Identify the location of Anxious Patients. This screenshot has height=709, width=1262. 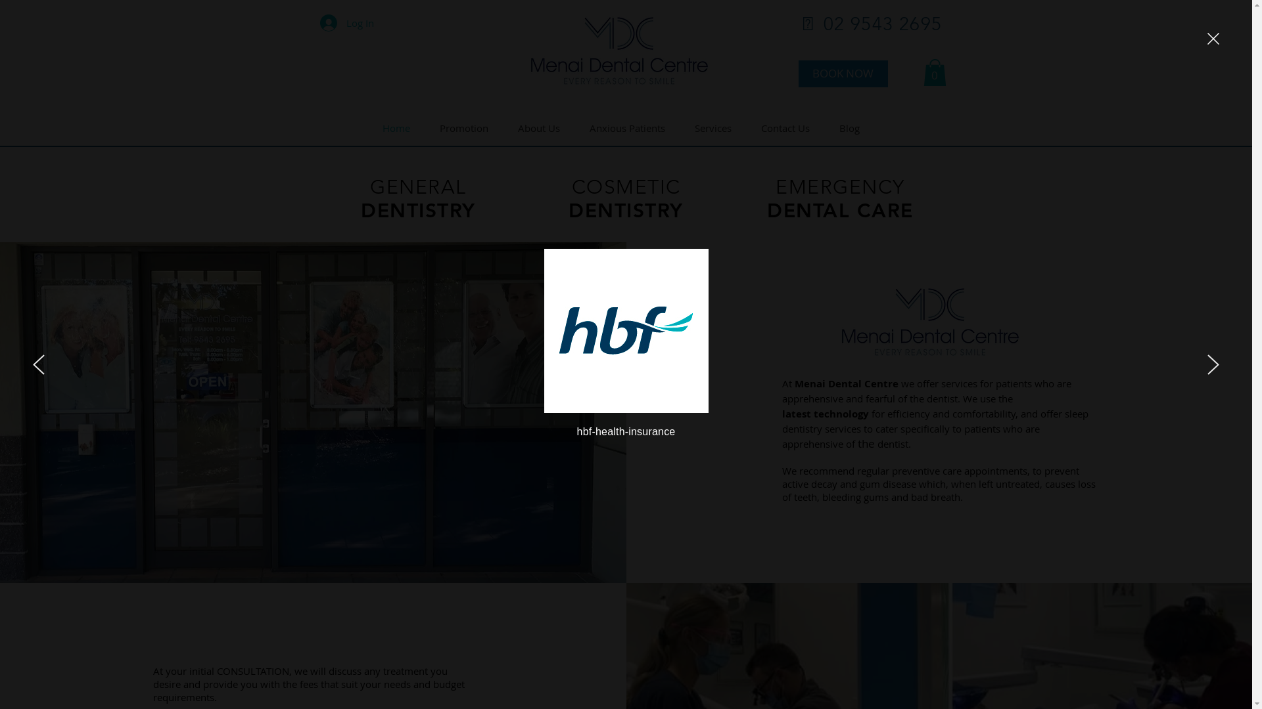
(632, 127).